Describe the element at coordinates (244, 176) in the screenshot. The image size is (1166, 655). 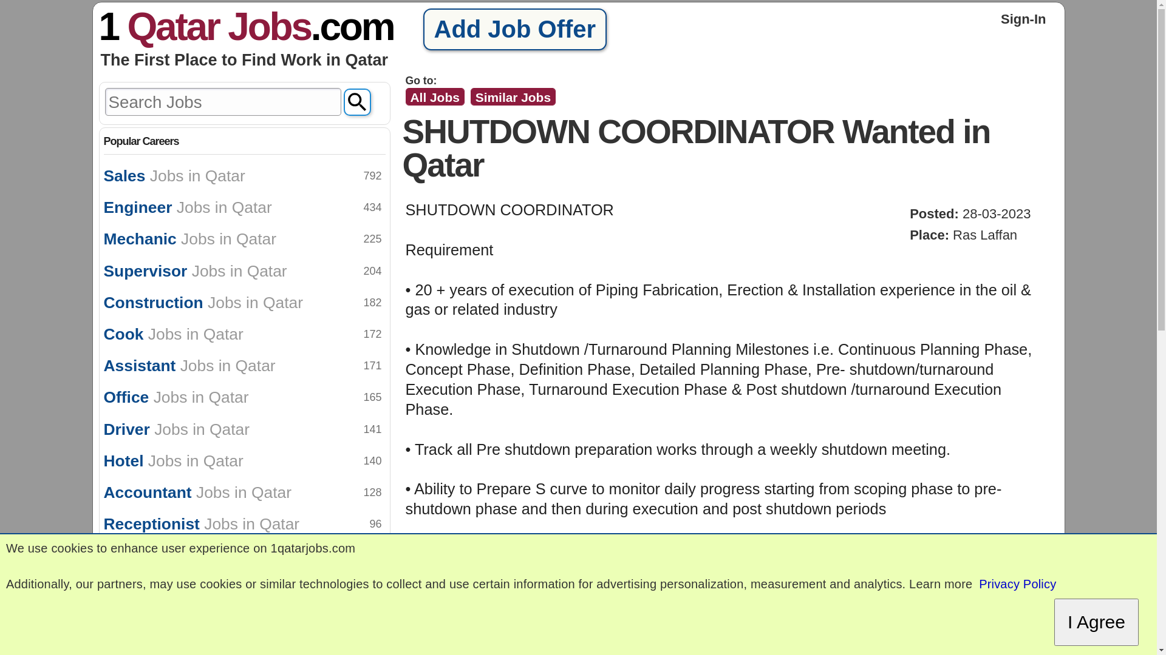
I see `Sales Jobs in Qatar
792` at that location.